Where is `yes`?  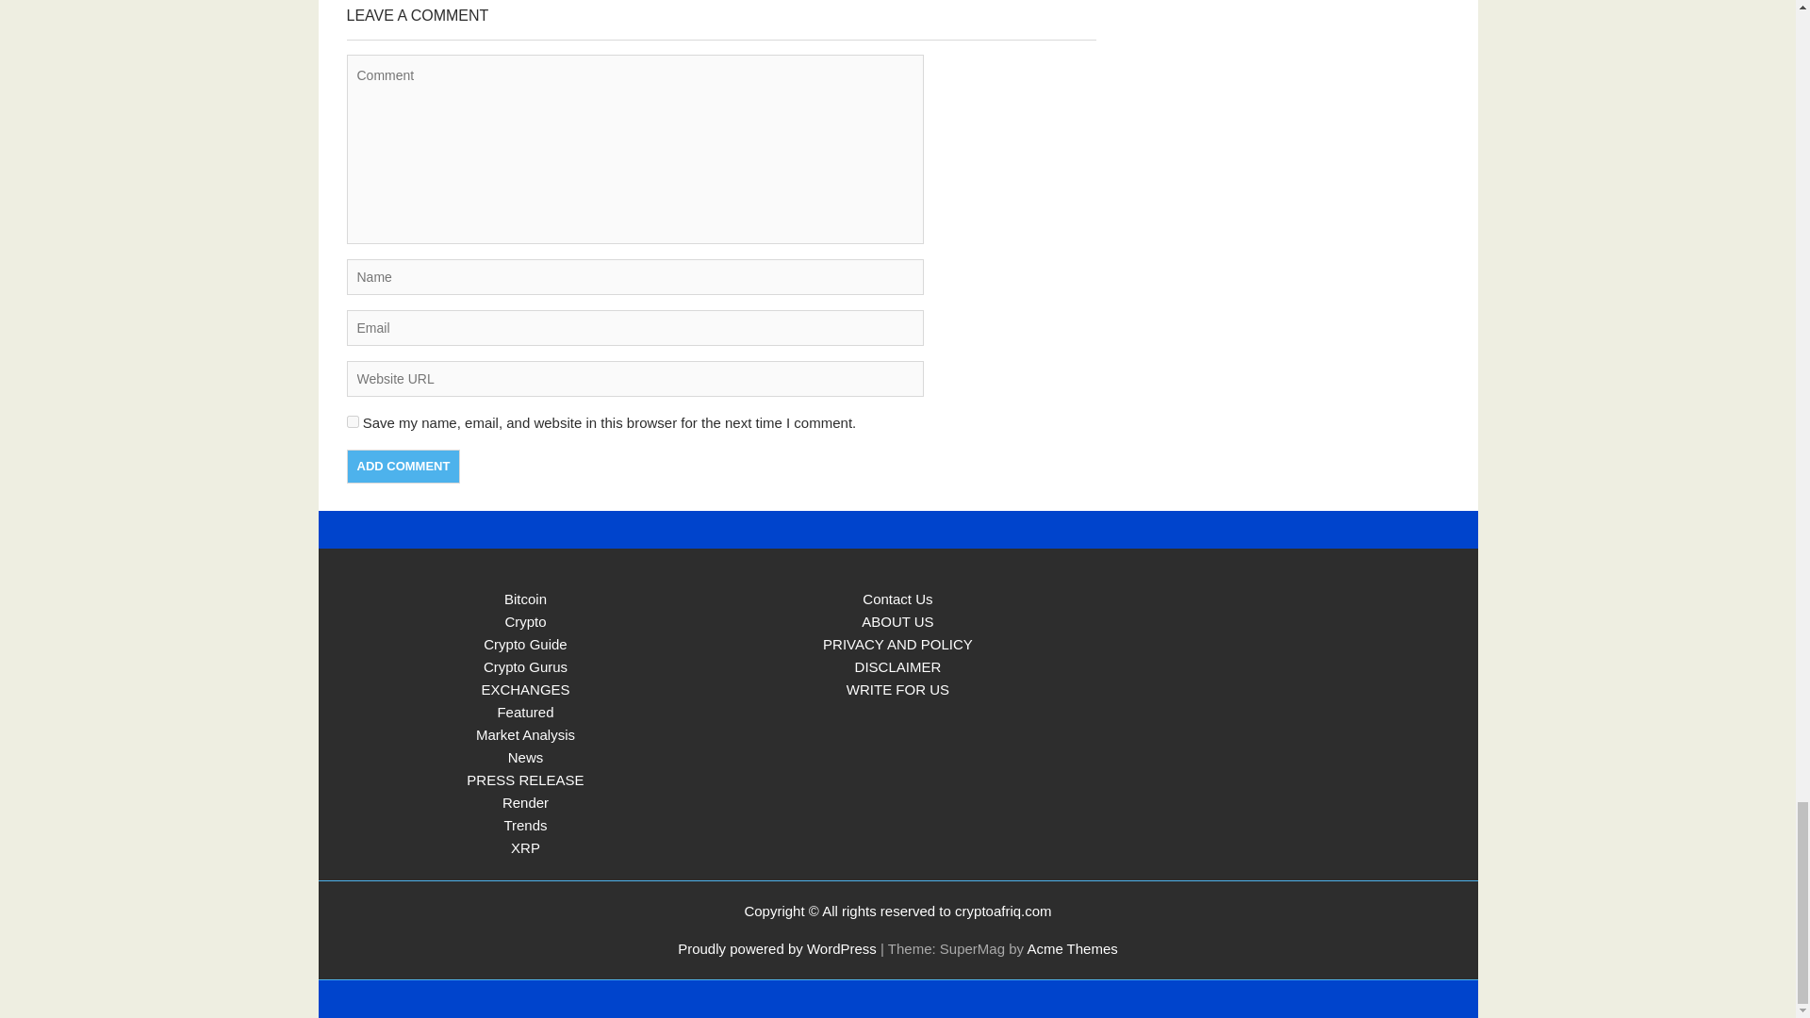 yes is located at coordinates (353, 420).